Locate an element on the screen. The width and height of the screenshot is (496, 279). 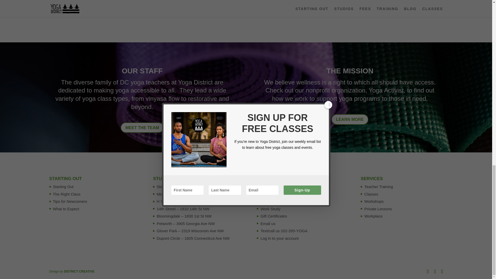
Starting Out is located at coordinates (63, 187).